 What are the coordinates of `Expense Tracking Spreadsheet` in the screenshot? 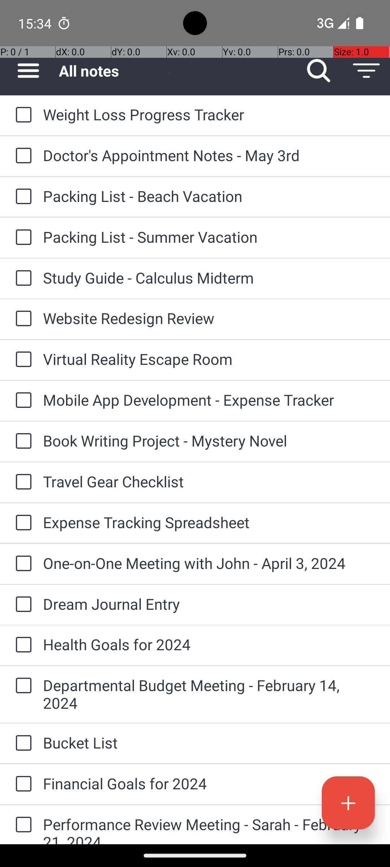 It's located at (209, 522).